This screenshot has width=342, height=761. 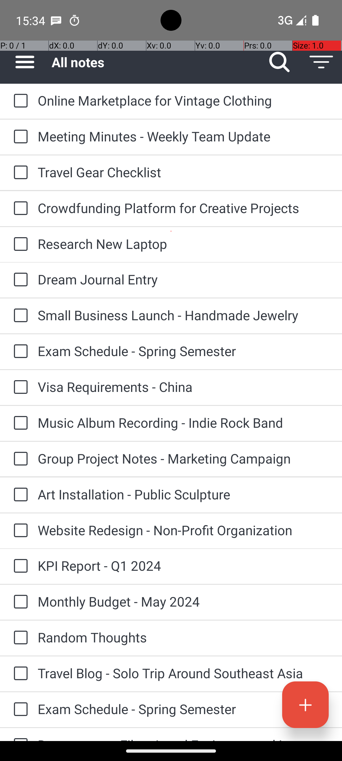 I want to click on Random Thoughts, so click(x=184, y=637).